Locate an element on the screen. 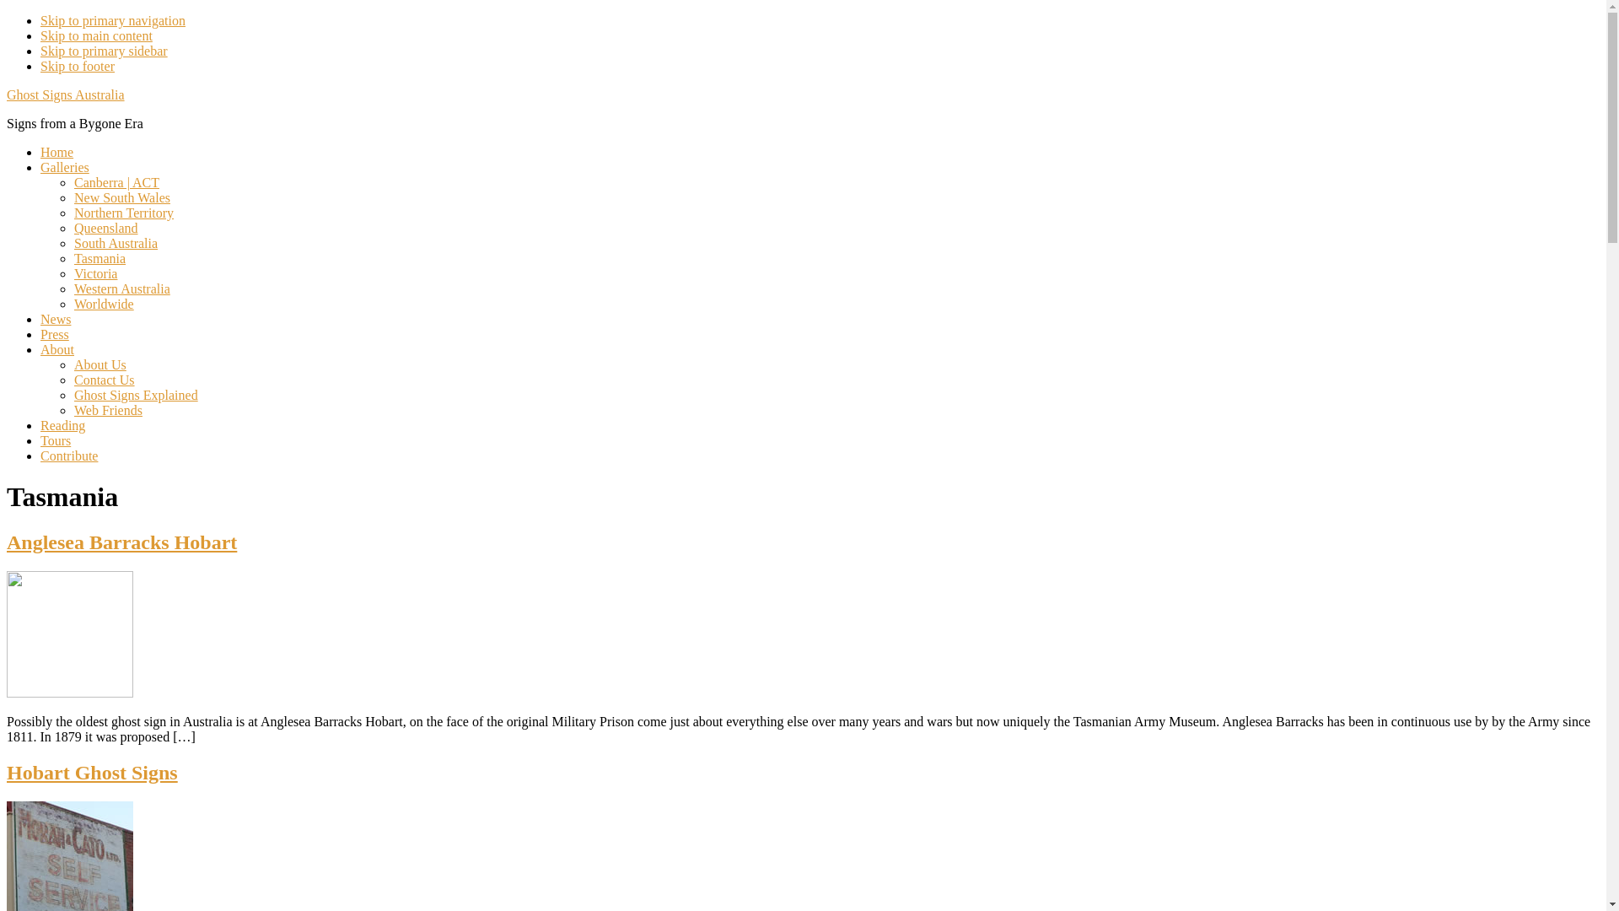 This screenshot has height=911, width=1619. About Us is located at coordinates (100, 364).